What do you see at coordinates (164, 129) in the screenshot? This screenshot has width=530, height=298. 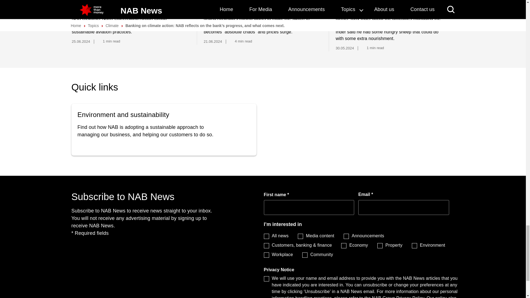 I see `Find Our More` at bounding box center [164, 129].